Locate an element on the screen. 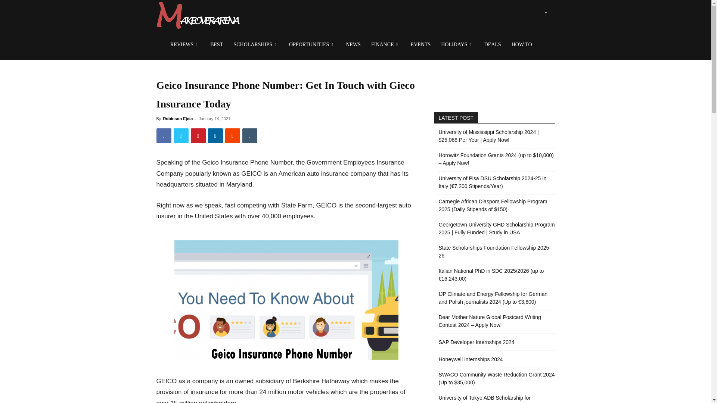 This screenshot has width=717, height=403. Twitter is located at coordinates (181, 136).